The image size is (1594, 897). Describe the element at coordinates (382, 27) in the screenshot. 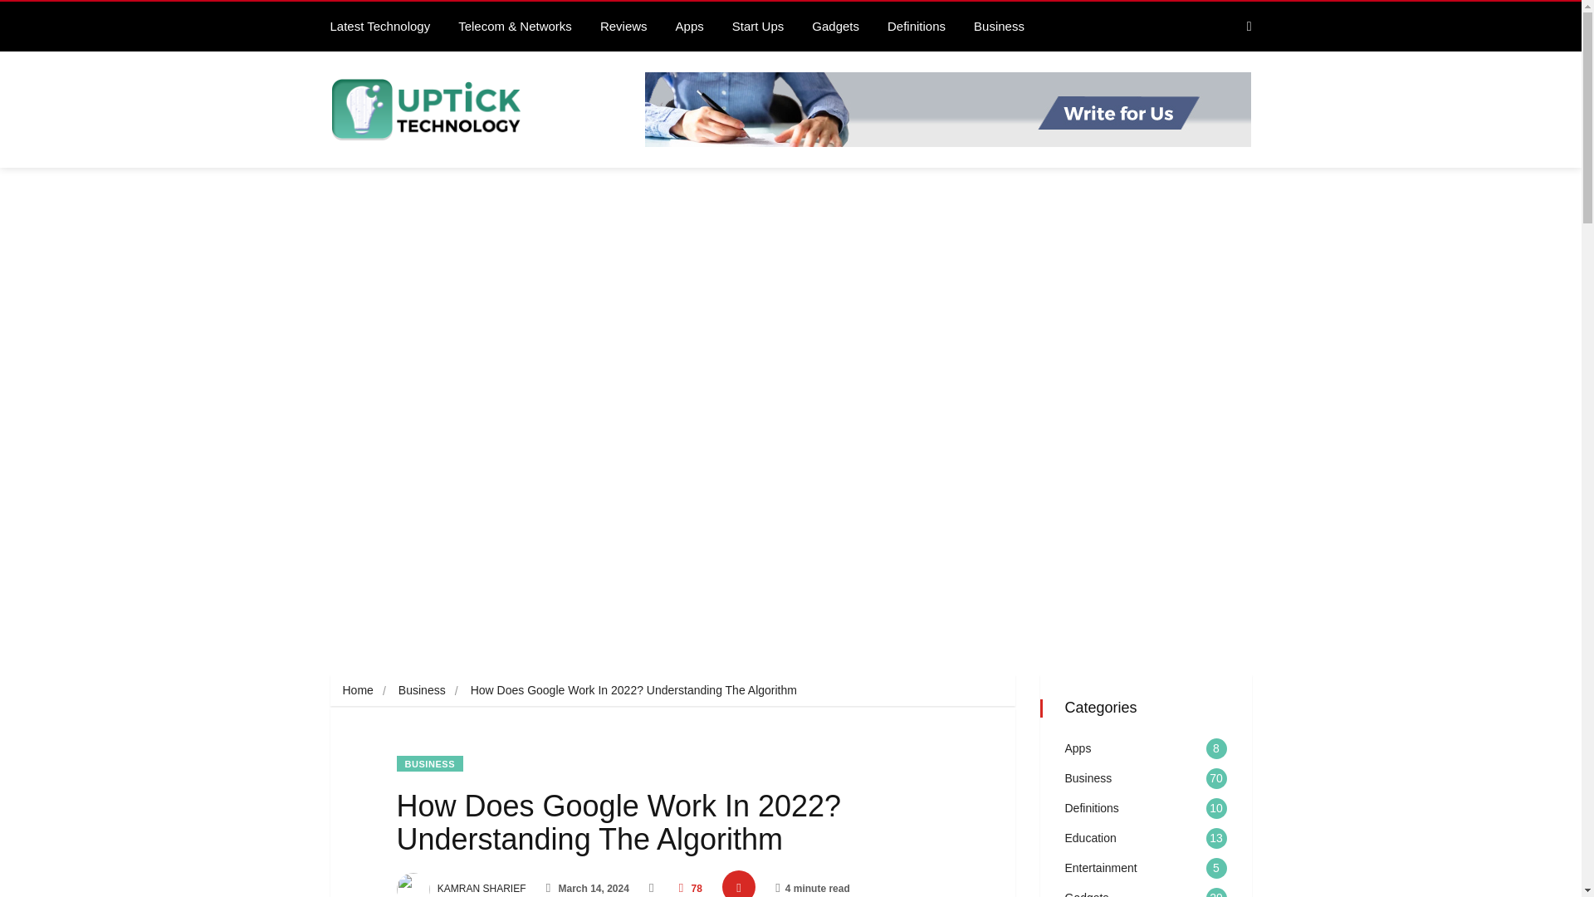

I see `Latest Technology` at that location.